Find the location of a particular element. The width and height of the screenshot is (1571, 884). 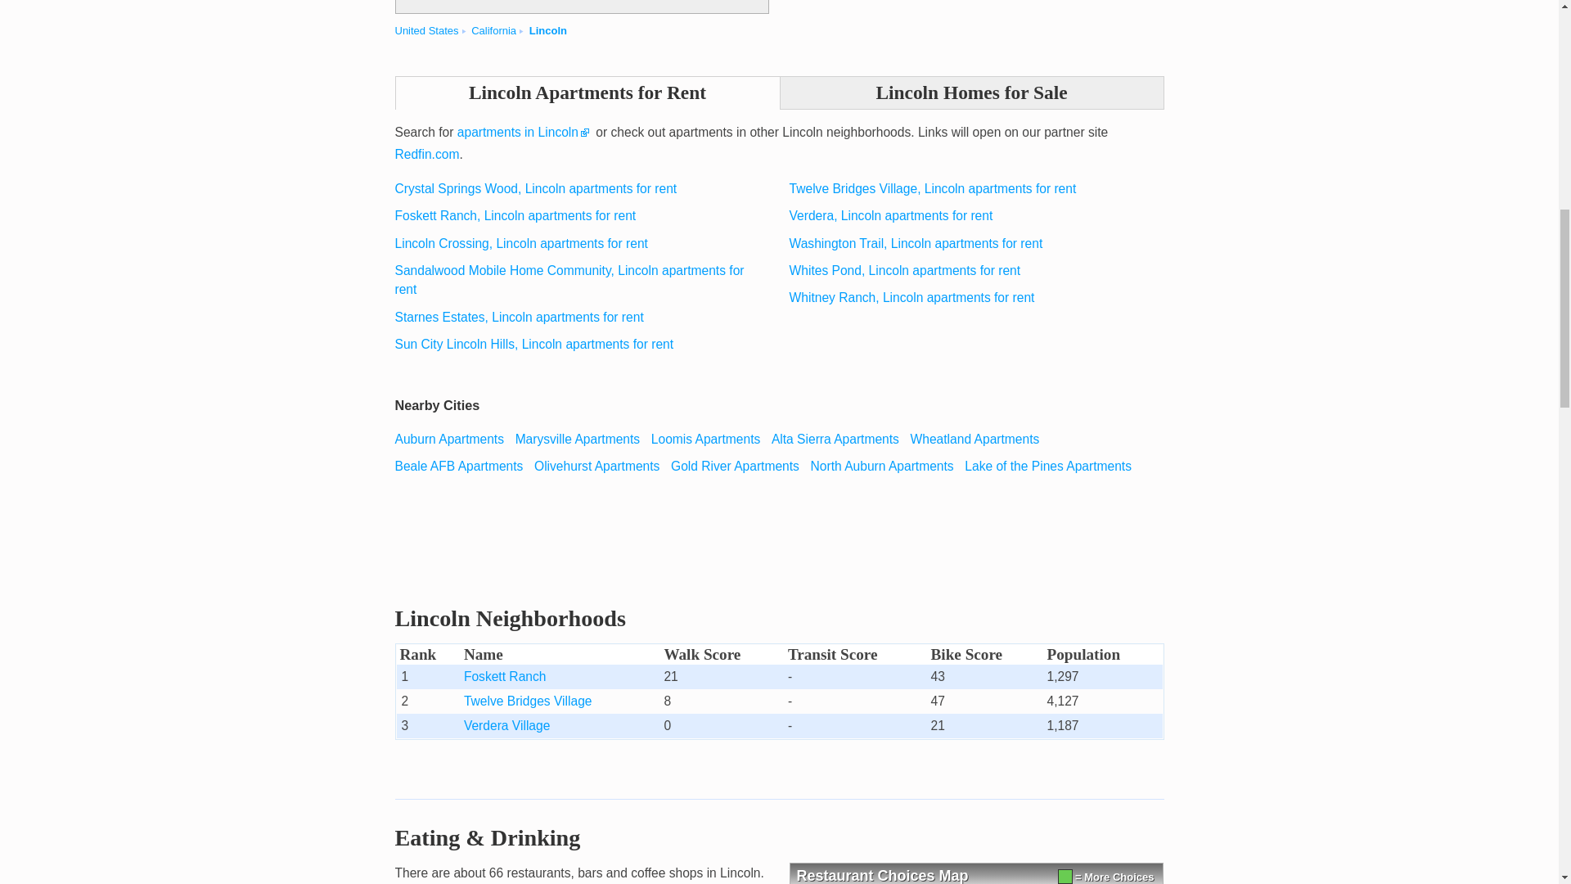

United States Walkability Rankings is located at coordinates (425, 31).